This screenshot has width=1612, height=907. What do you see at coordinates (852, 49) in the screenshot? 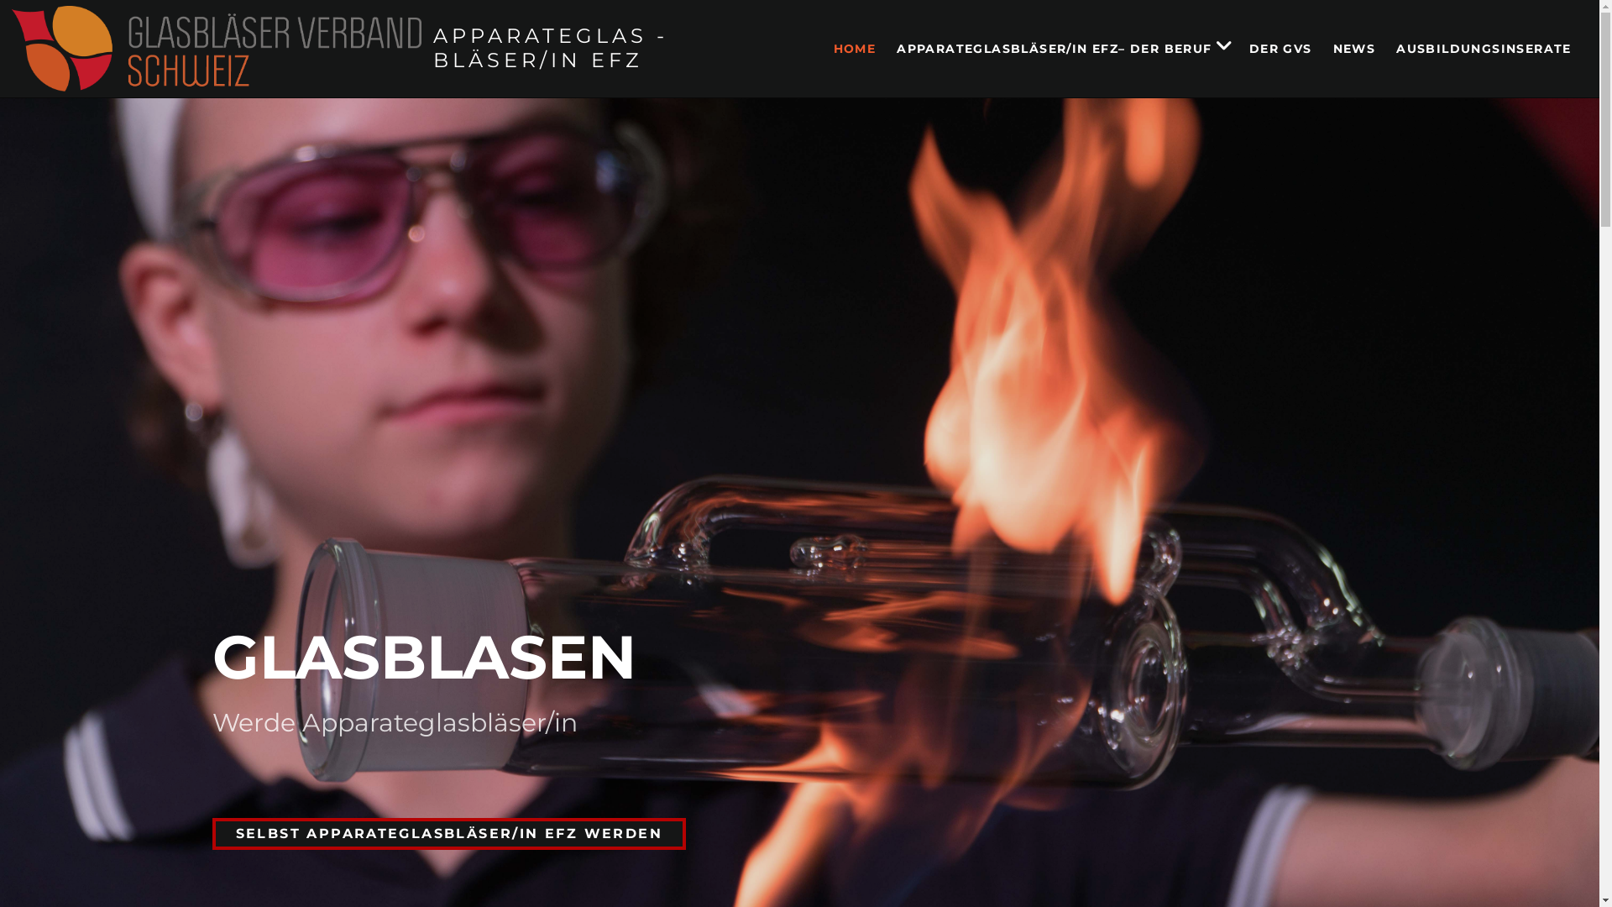
I see `HOME` at bounding box center [852, 49].